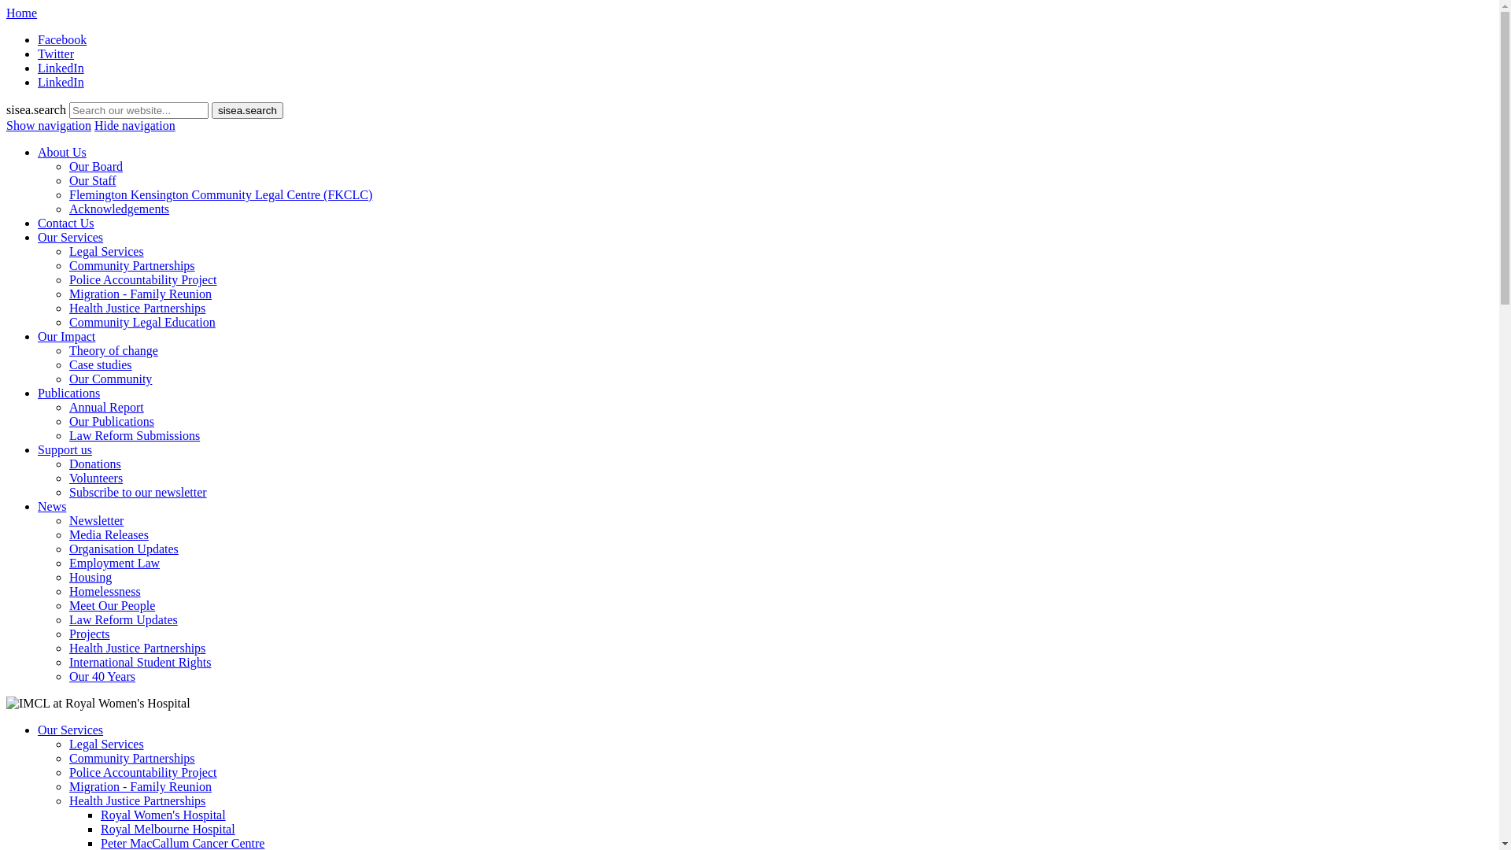 The height and width of the screenshot is (850, 1511). I want to click on Newsletter, so click(96, 521).